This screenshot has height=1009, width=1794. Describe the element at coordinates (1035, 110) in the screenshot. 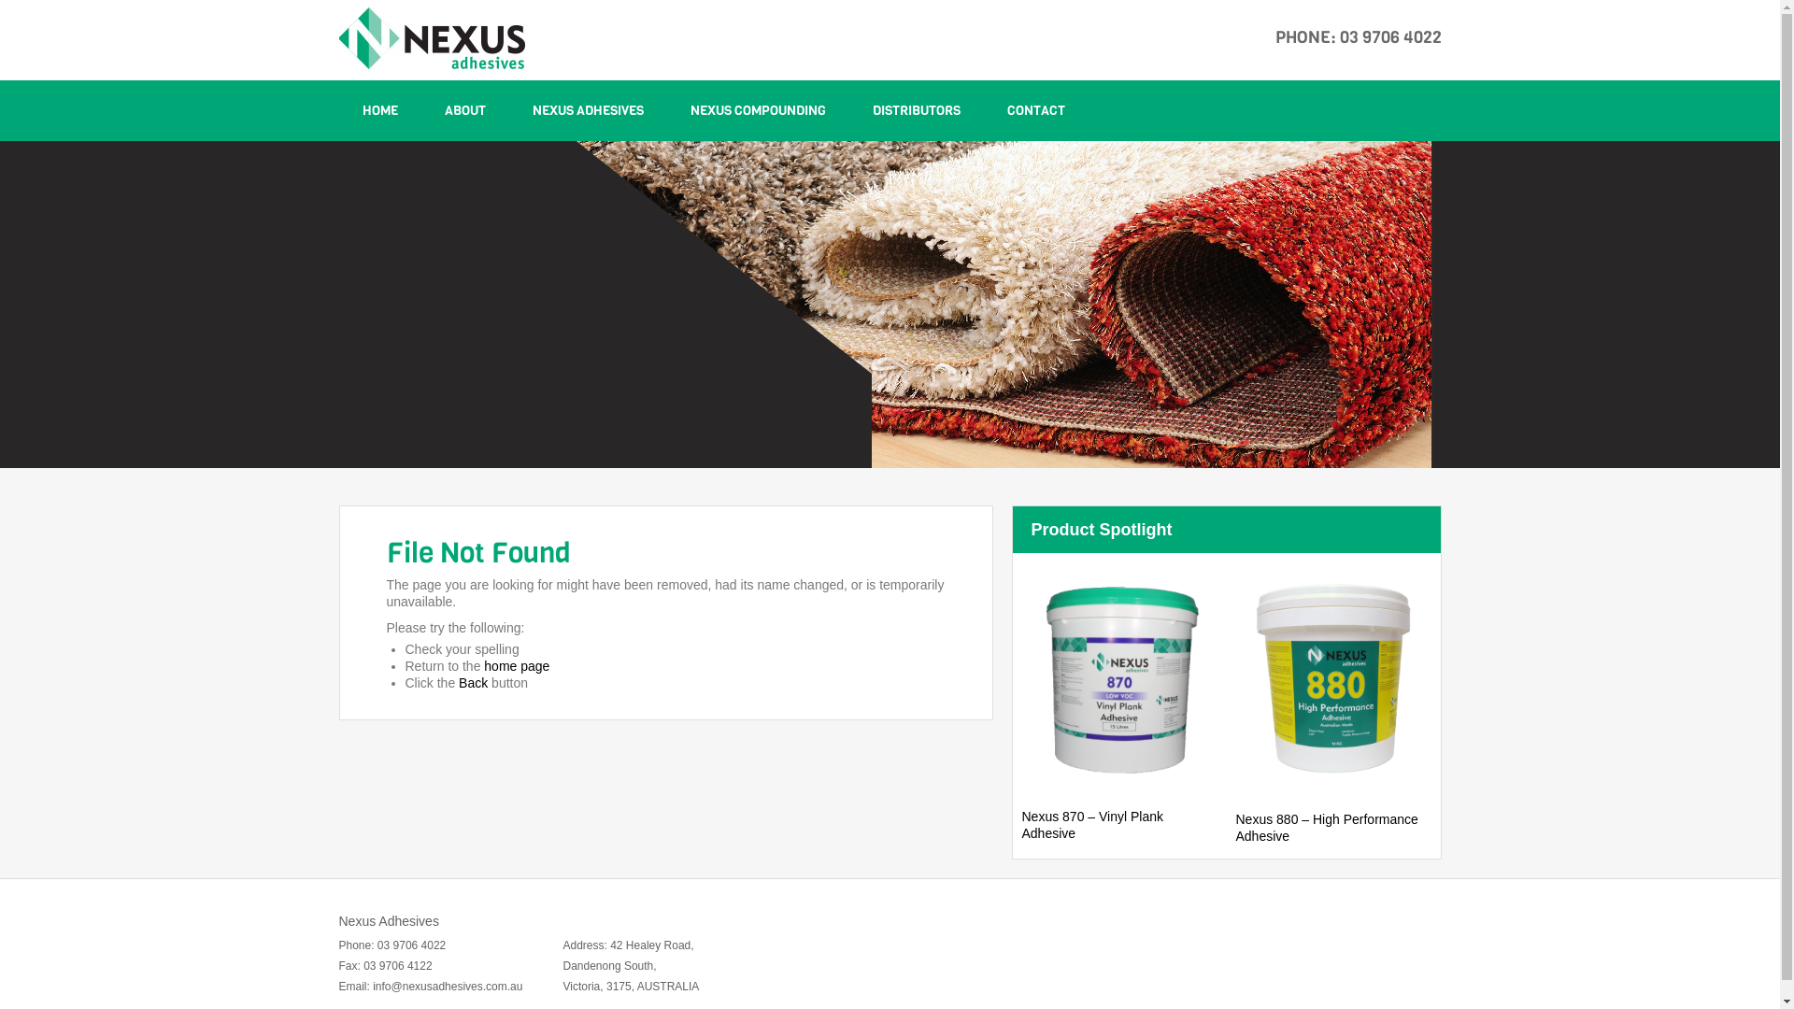

I see `CONTACT` at that location.